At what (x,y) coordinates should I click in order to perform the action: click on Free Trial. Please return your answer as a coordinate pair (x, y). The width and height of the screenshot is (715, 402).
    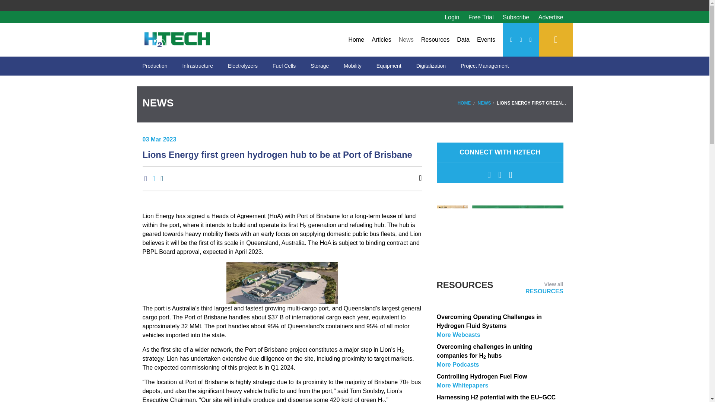
    Looking at the image, I should click on (482, 17).